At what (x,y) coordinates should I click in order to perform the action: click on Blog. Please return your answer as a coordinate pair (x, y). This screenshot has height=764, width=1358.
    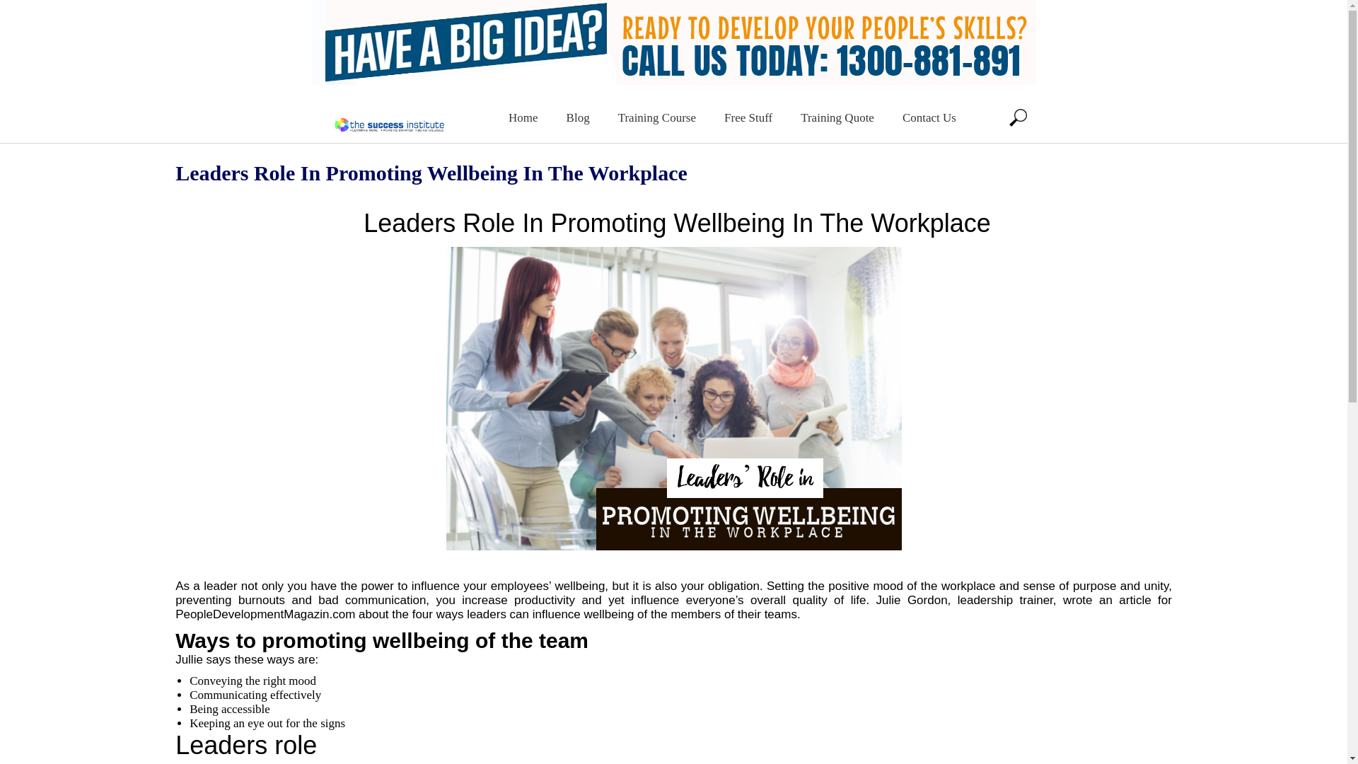
    Looking at the image, I should click on (579, 116).